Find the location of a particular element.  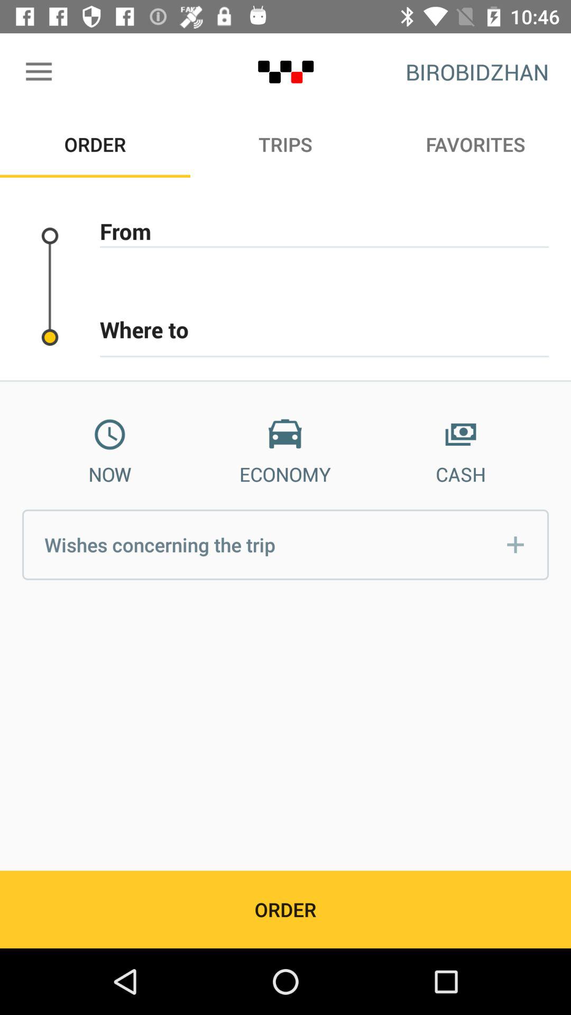

select the icon above the favorites icon is located at coordinates (477, 72).